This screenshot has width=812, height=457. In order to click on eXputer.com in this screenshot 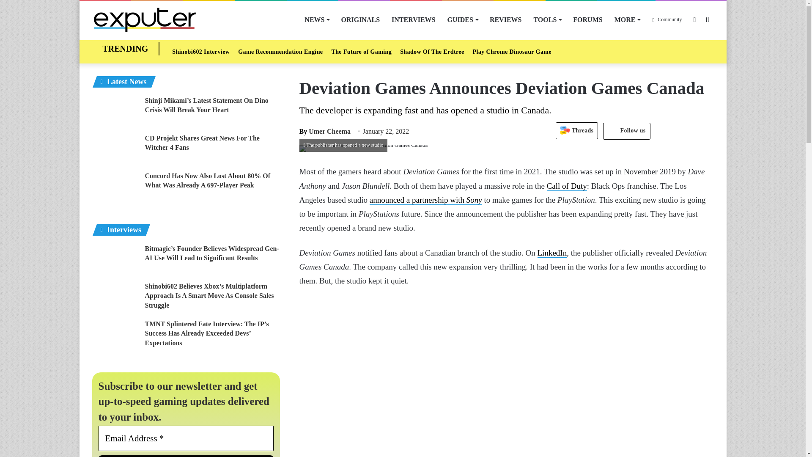, I will do `click(145, 19)`.